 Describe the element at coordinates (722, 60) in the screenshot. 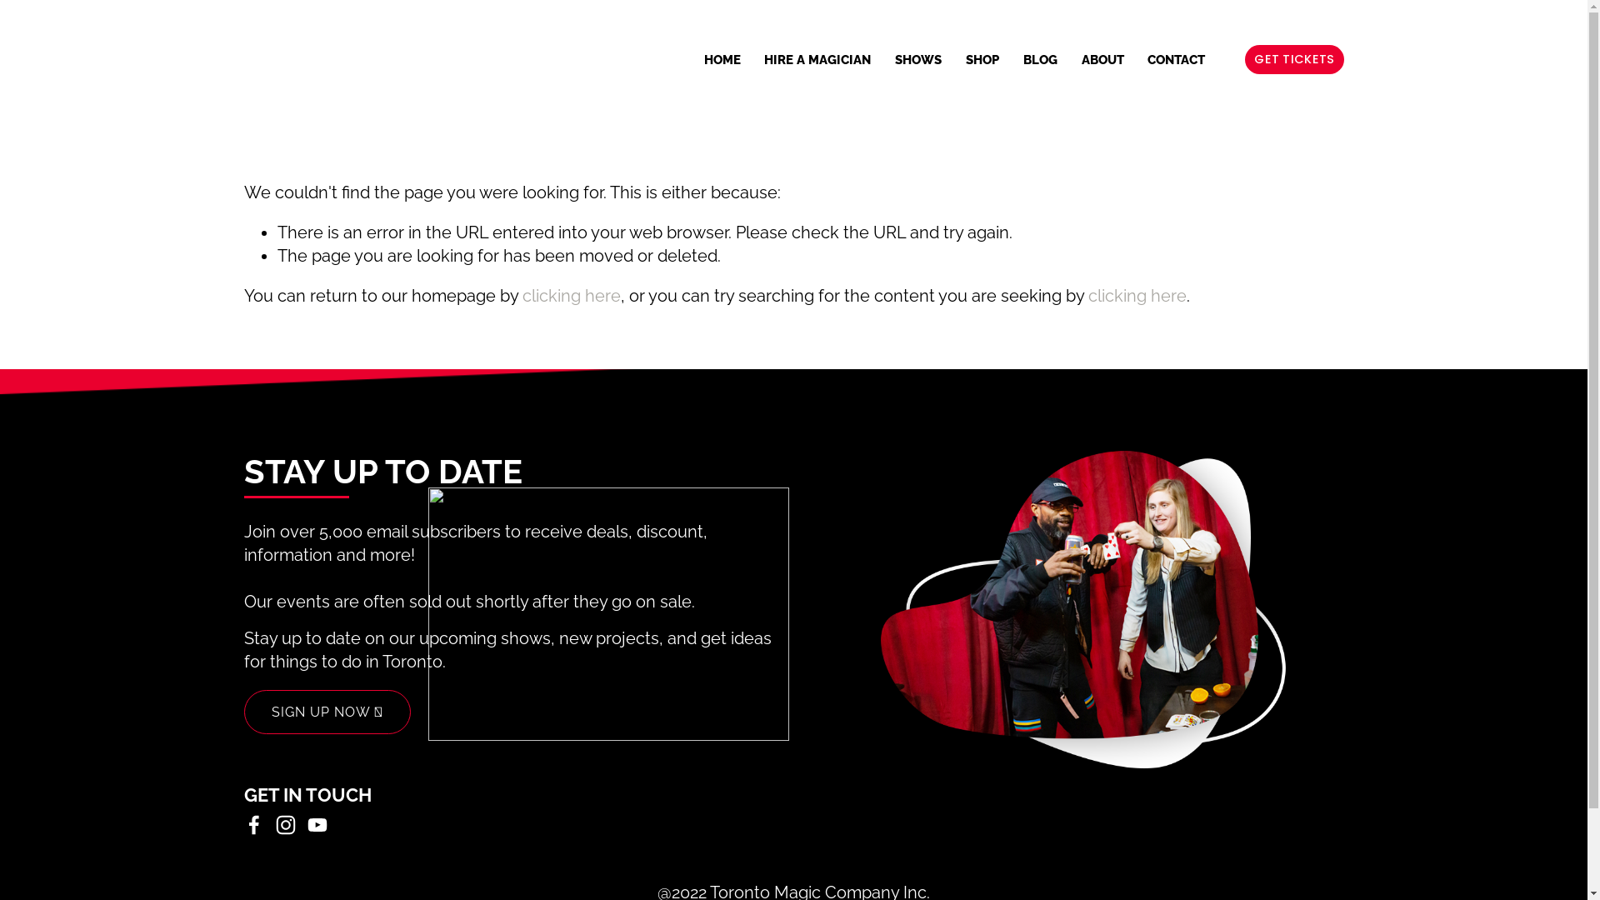

I see `HOME` at that location.